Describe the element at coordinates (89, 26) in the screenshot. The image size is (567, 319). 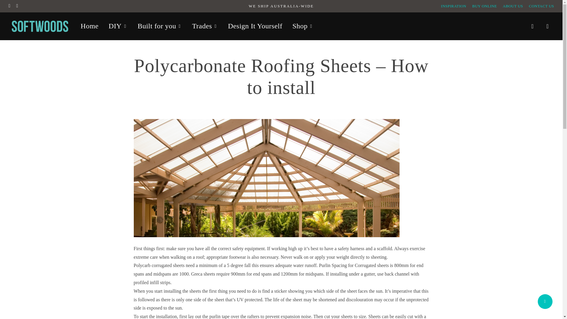
I see `Home` at that location.